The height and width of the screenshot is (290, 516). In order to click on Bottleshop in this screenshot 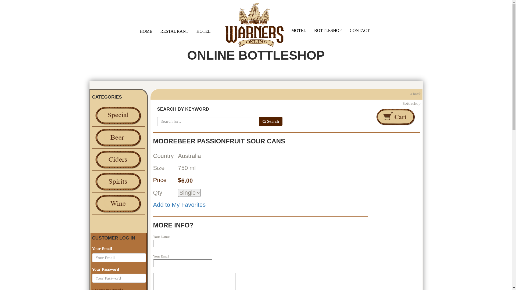, I will do `click(117, 203)`.